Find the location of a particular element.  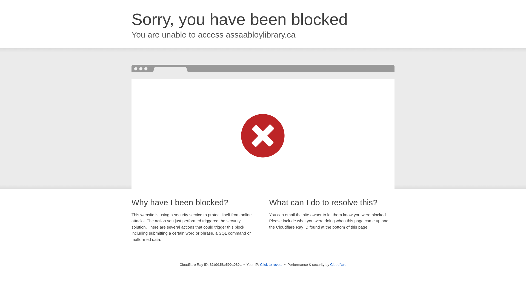

Cloudflare is located at coordinates (338, 265).